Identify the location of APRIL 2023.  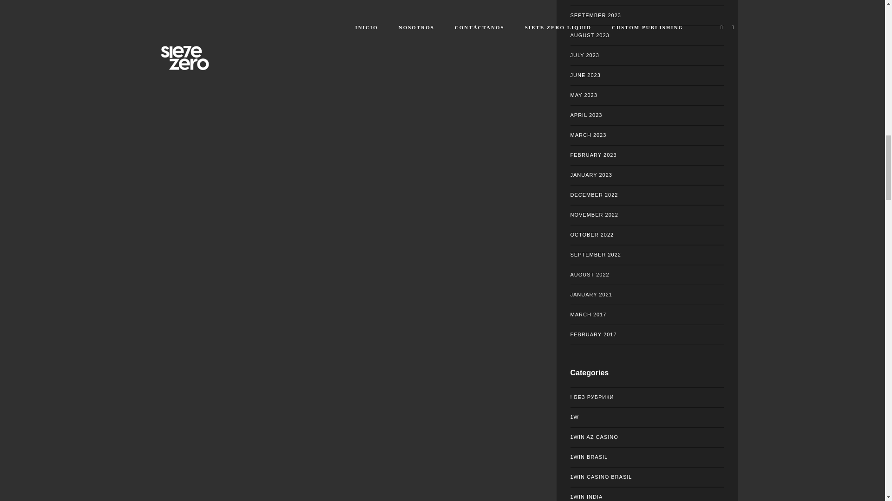
(647, 115).